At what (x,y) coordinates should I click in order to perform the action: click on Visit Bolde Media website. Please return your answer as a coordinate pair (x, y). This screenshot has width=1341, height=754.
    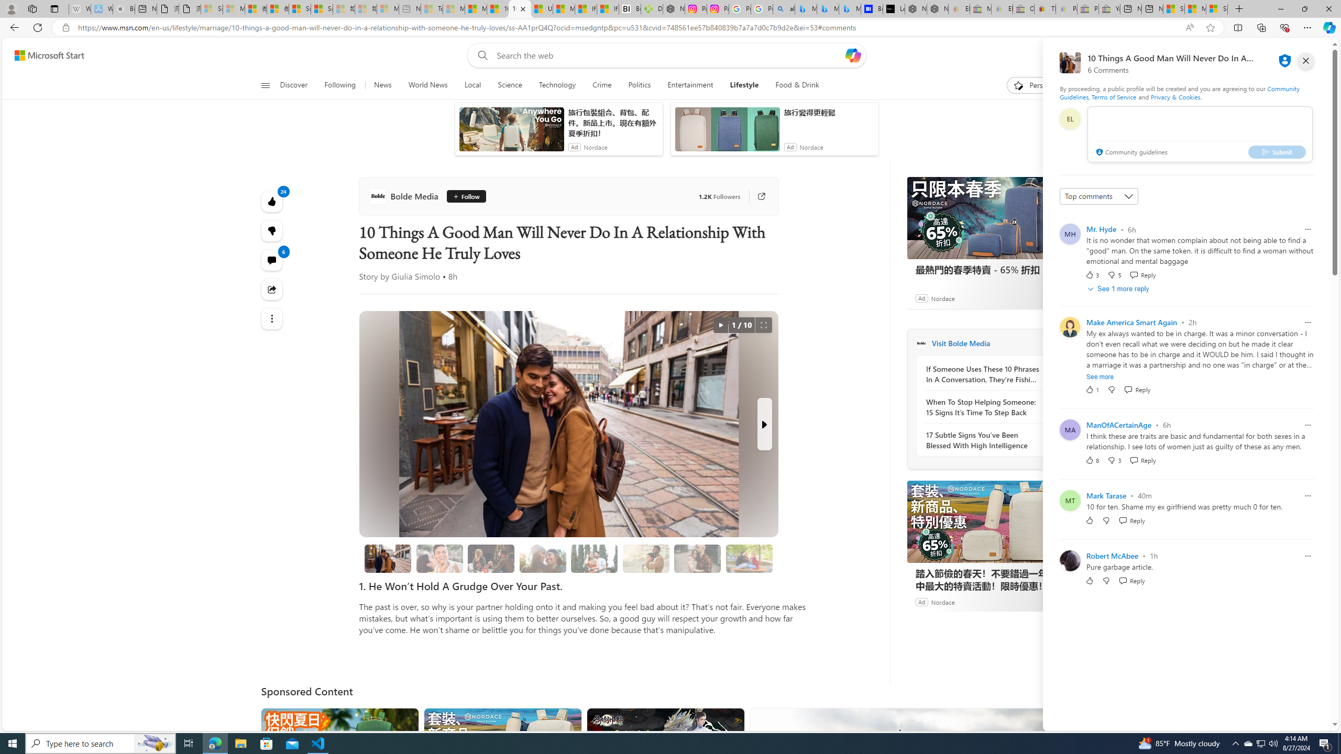
    Looking at the image, I should click on (1050, 343).